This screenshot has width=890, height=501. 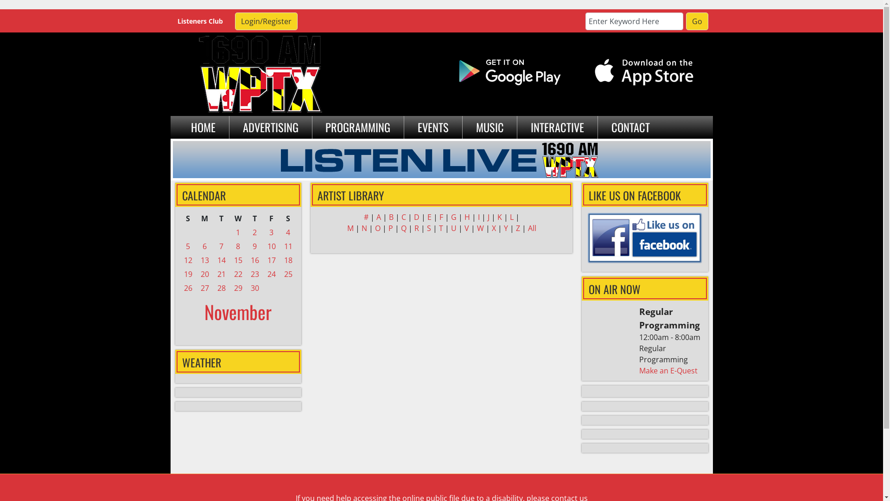 I want to click on 17, so click(x=272, y=260).